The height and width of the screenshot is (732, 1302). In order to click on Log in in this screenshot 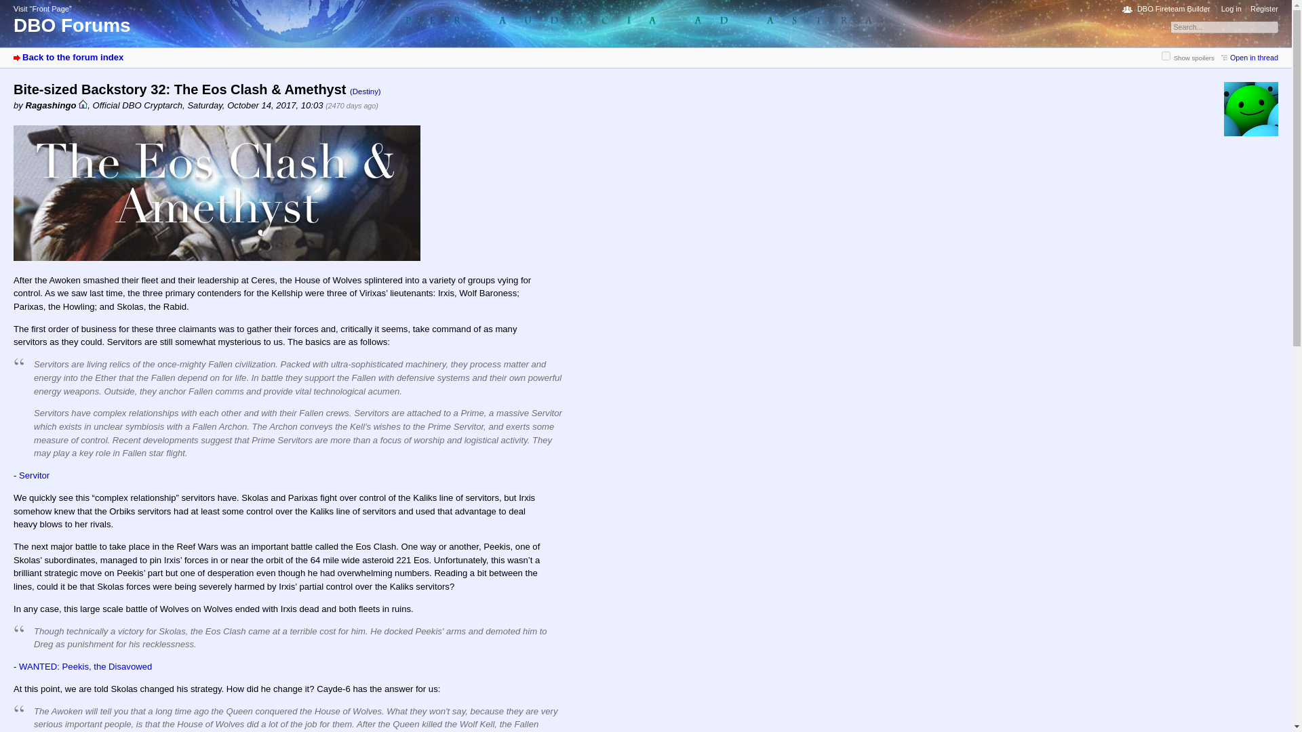, I will do `click(1231, 8)`.